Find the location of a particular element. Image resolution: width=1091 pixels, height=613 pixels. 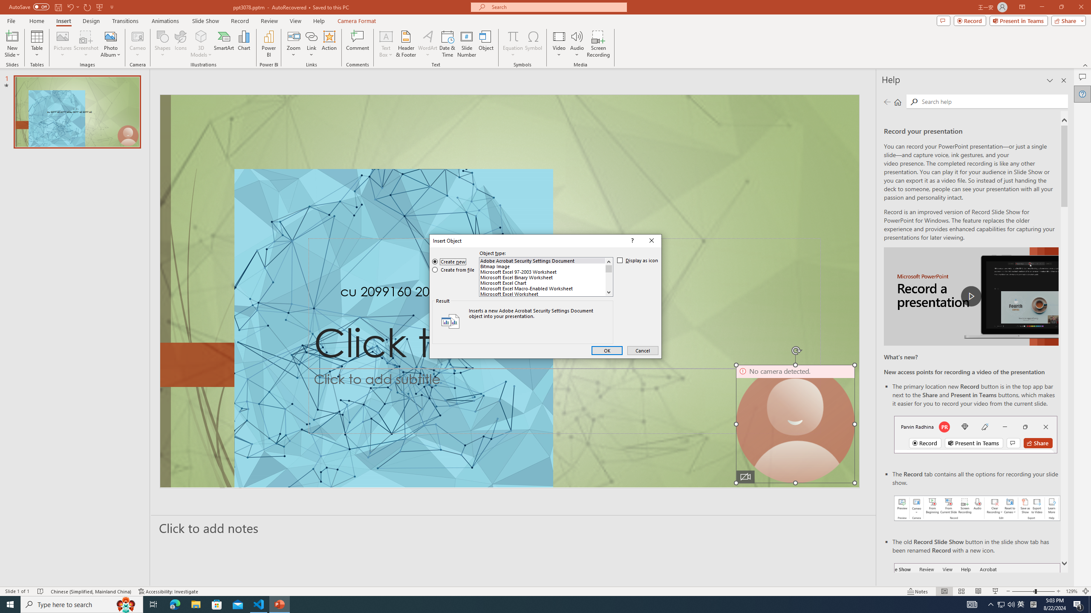

Microsoft Excel Chart is located at coordinates (543, 283).